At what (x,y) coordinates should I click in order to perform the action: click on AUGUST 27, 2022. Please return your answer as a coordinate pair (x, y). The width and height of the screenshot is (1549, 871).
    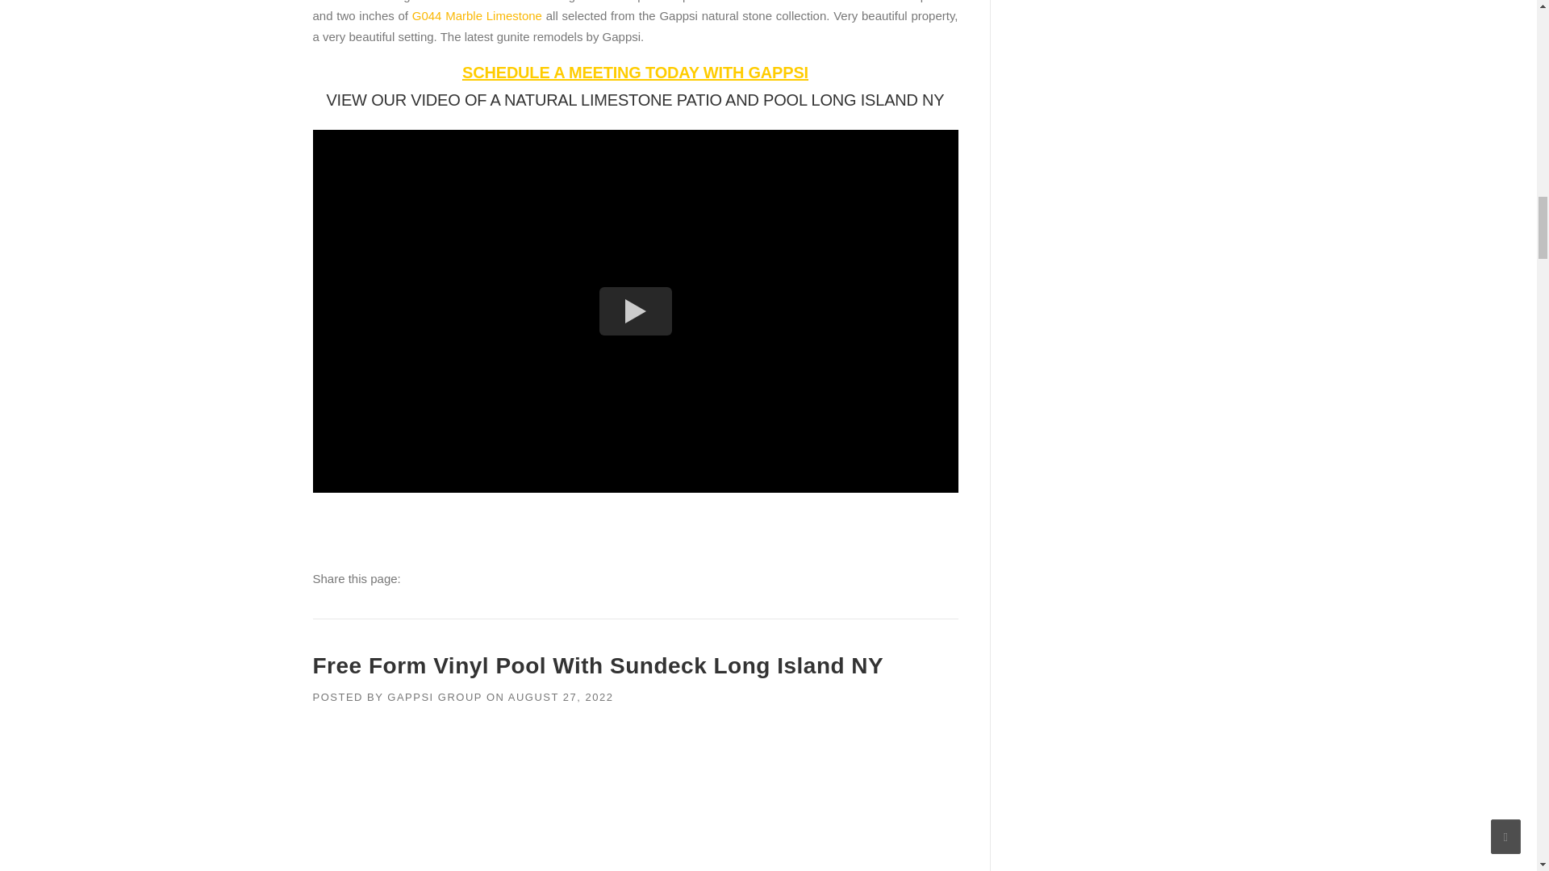
    Looking at the image, I should click on (560, 697).